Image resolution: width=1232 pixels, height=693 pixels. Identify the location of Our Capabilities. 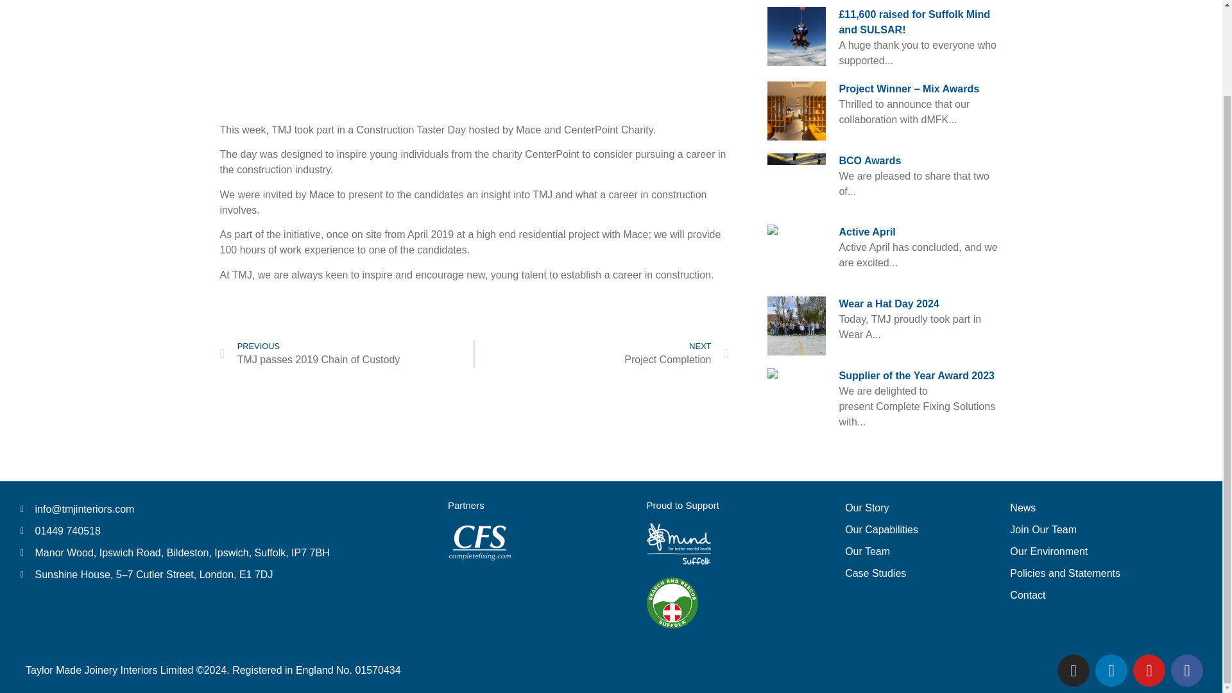
(346, 354).